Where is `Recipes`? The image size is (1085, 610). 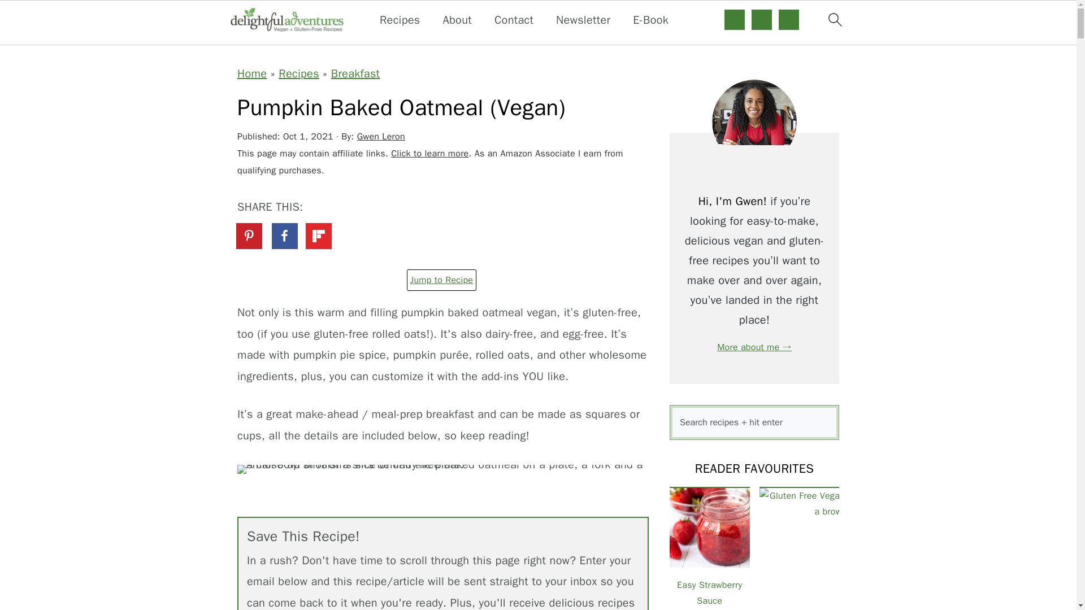
Recipes is located at coordinates (400, 20).